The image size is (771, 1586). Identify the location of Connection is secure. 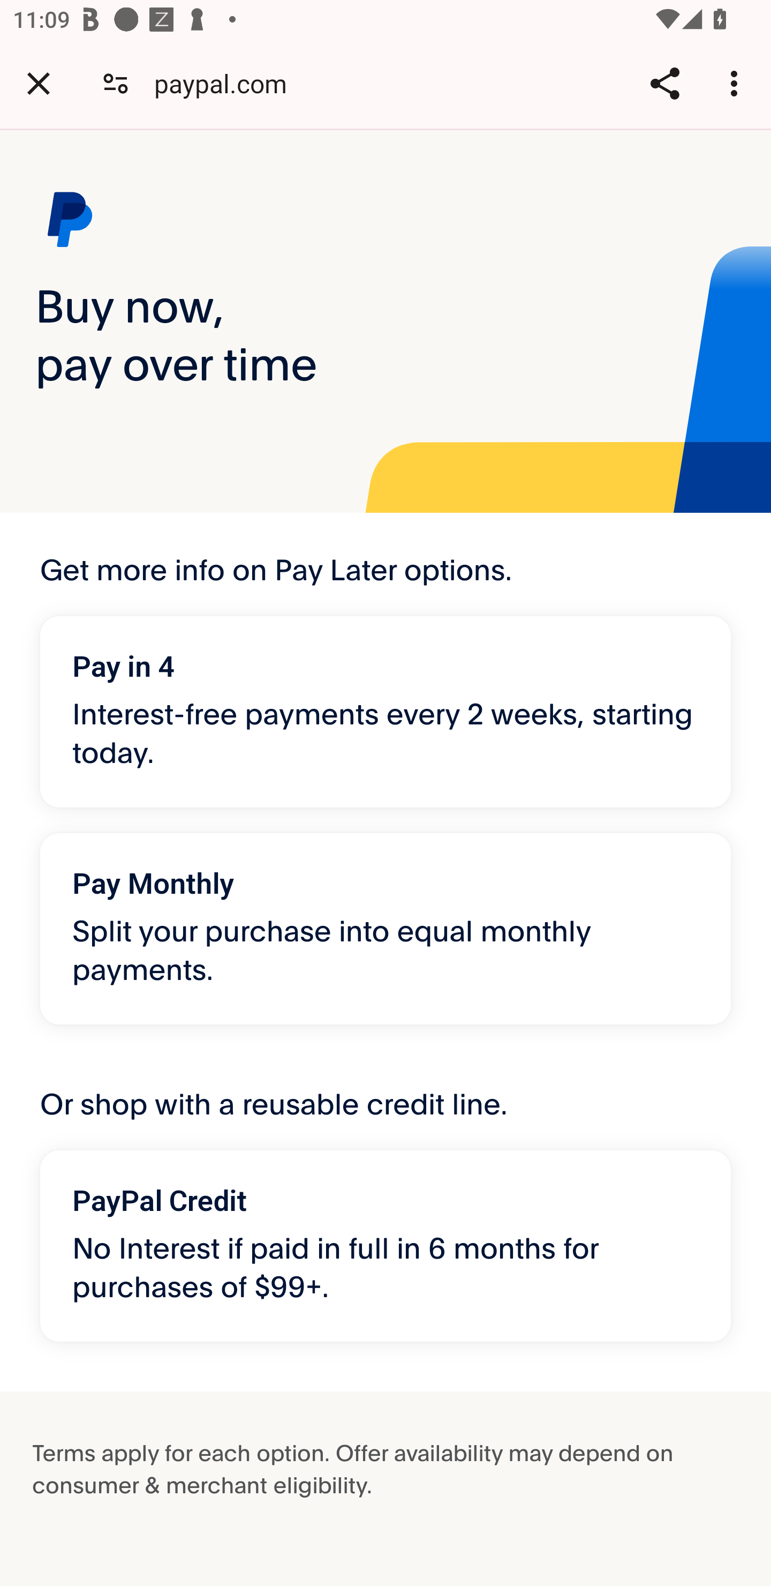
(116, 83).